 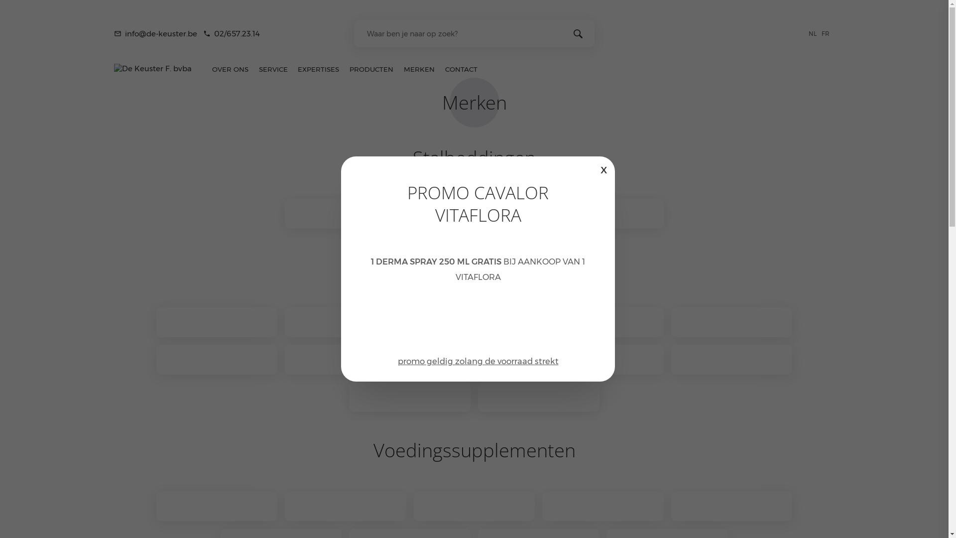 What do you see at coordinates (461, 69) in the screenshot?
I see `CONTACT` at bounding box center [461, 69].